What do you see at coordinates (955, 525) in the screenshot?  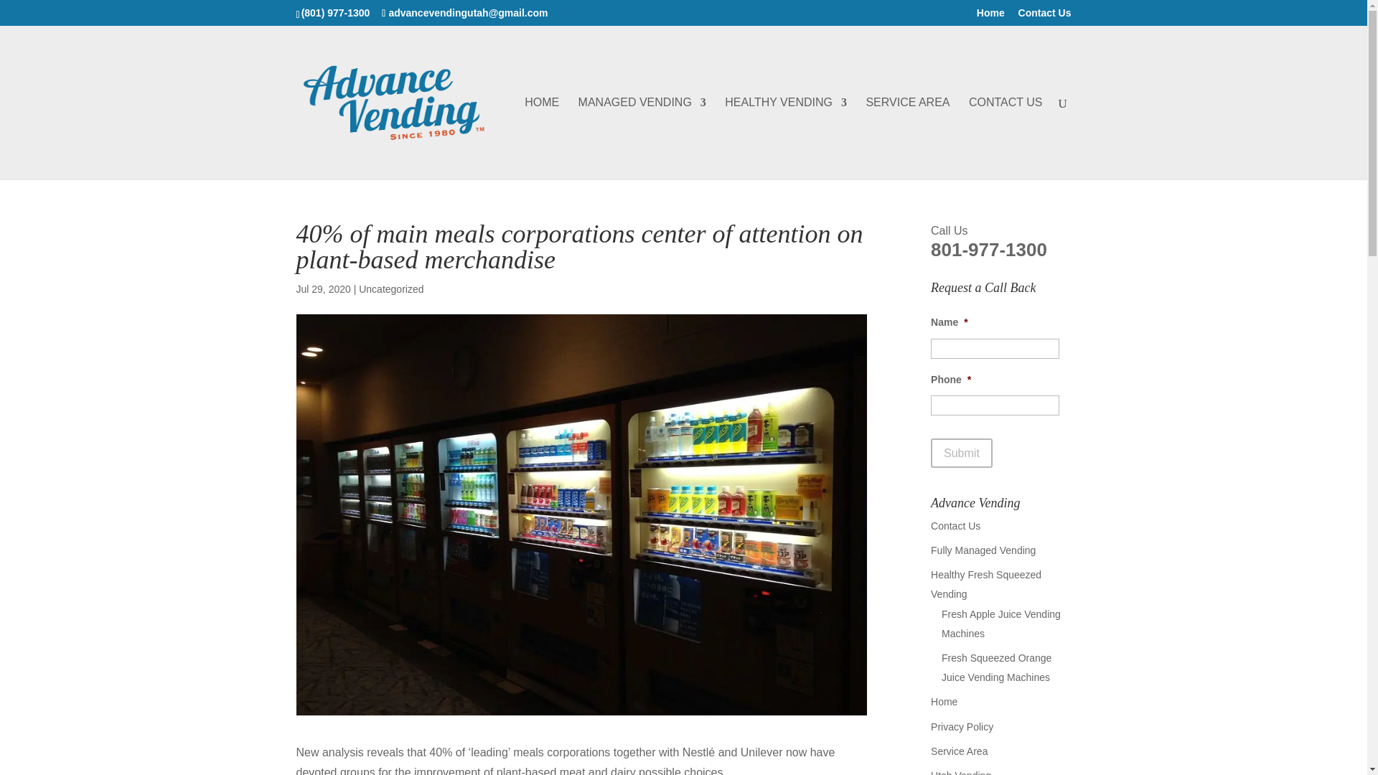 I see `Contact Us` at bounding box center [955, 525].